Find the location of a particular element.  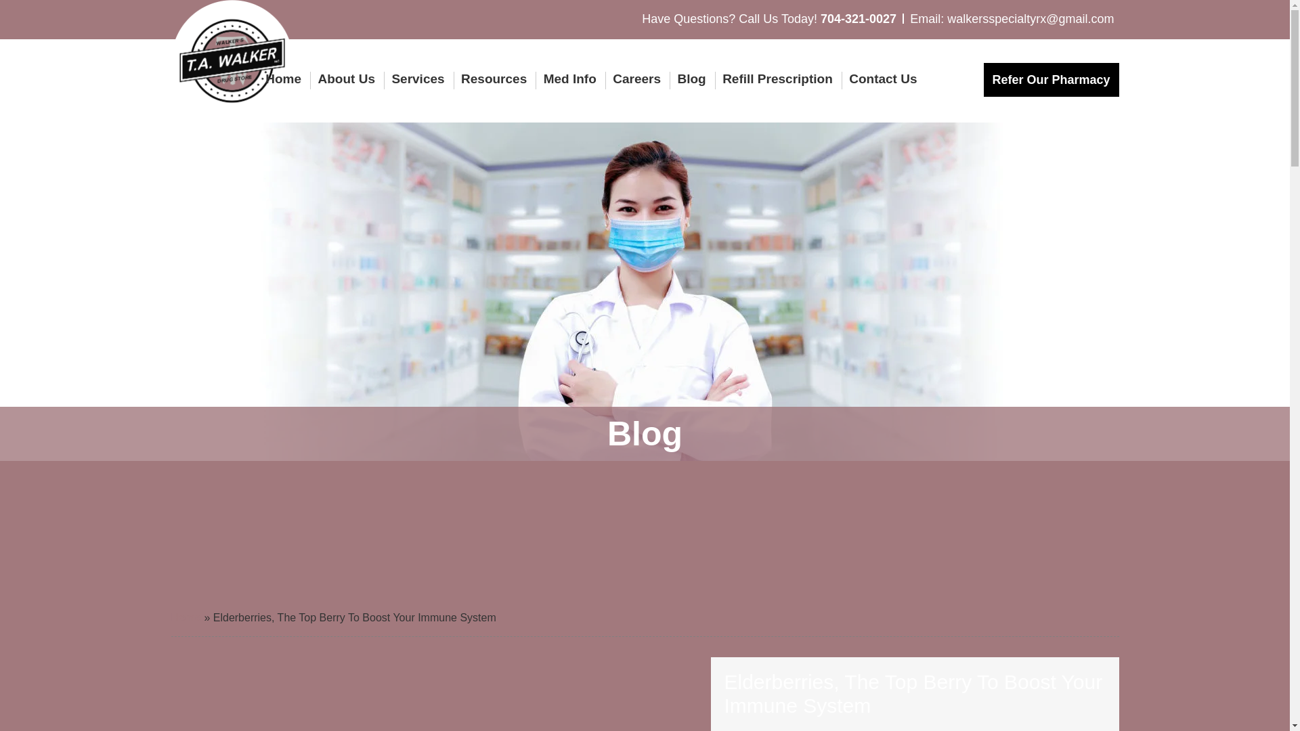

About Us is located at coordinates (347, 79).